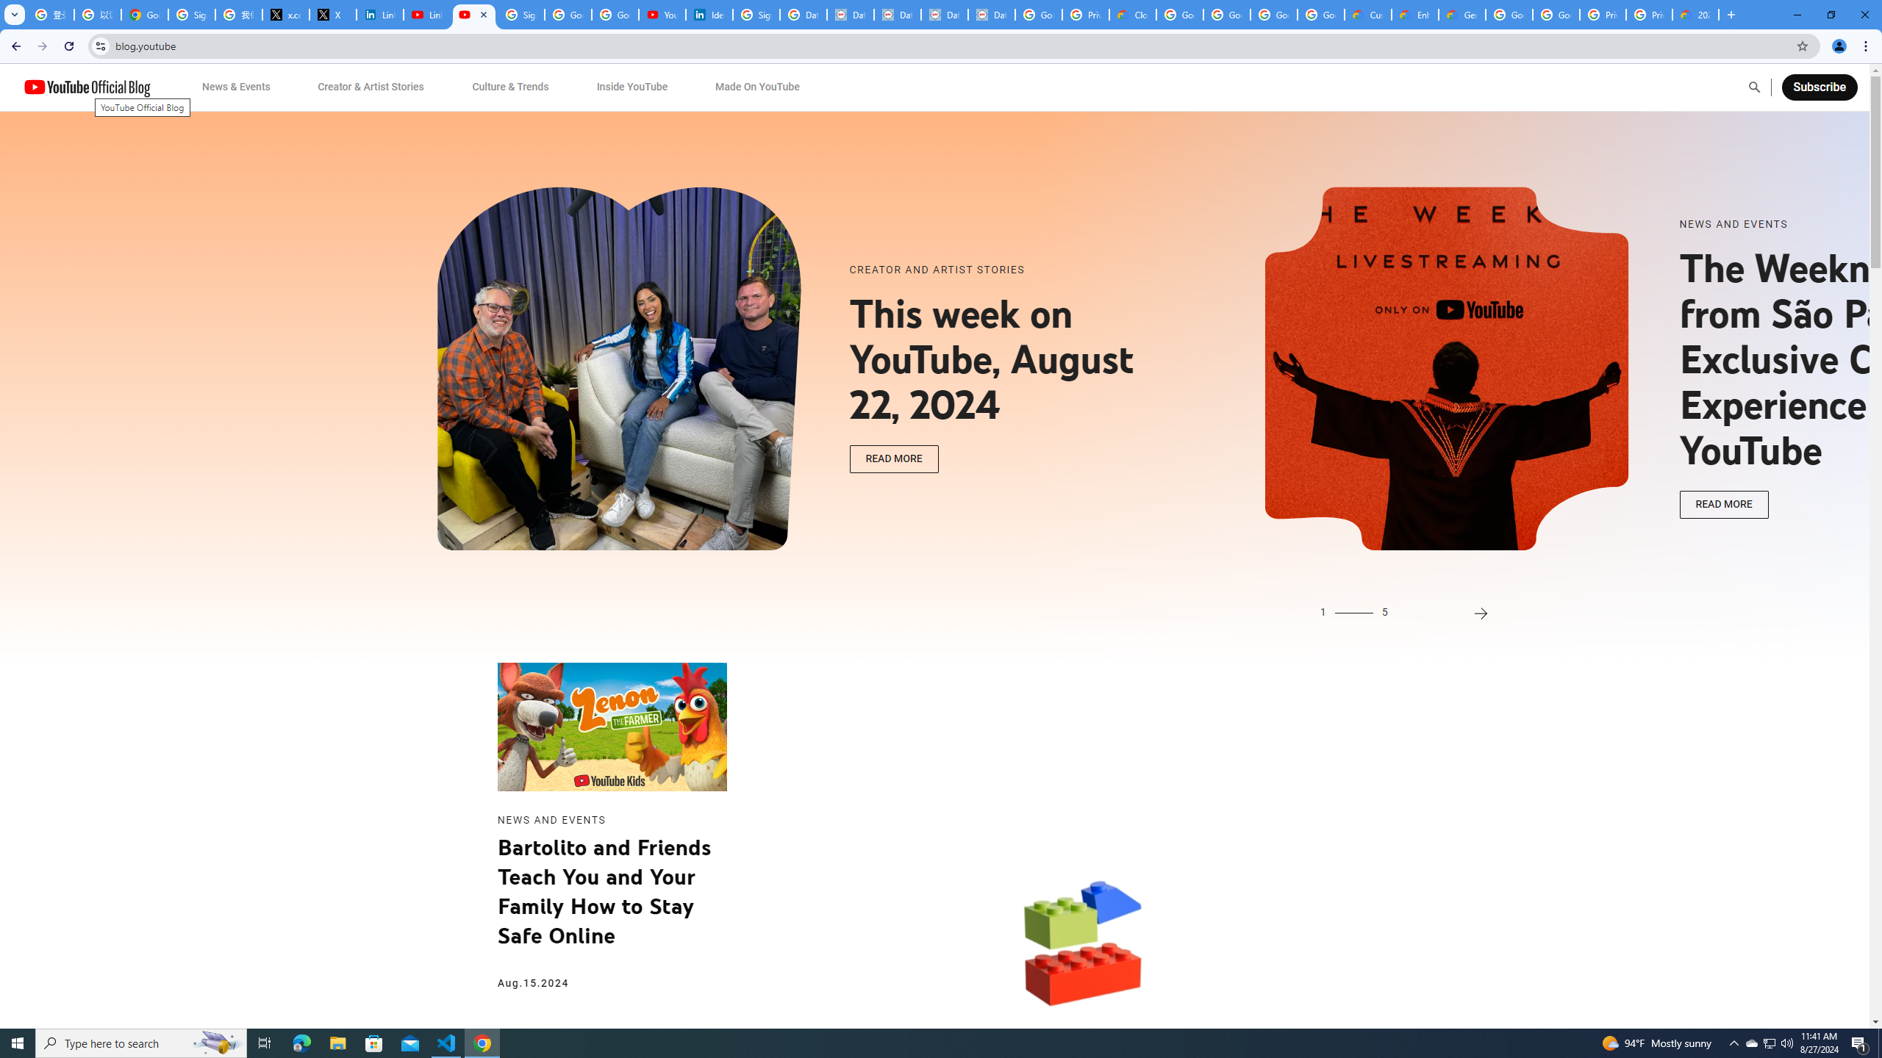  What do you see at coordinates (992, 15) in the screenshot?
I see `Data Privacy Framework` at bounding box center [992, 15].